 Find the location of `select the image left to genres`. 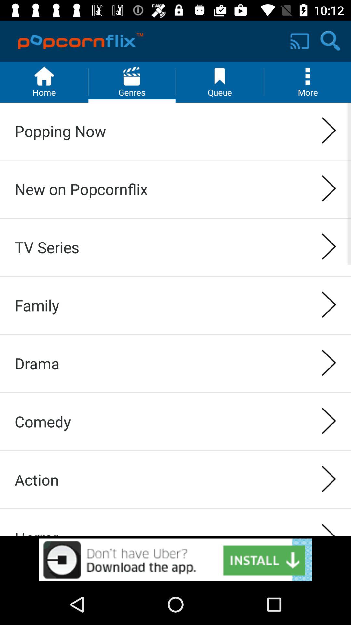

select the image left to genres is located at coordinates (44, 82).